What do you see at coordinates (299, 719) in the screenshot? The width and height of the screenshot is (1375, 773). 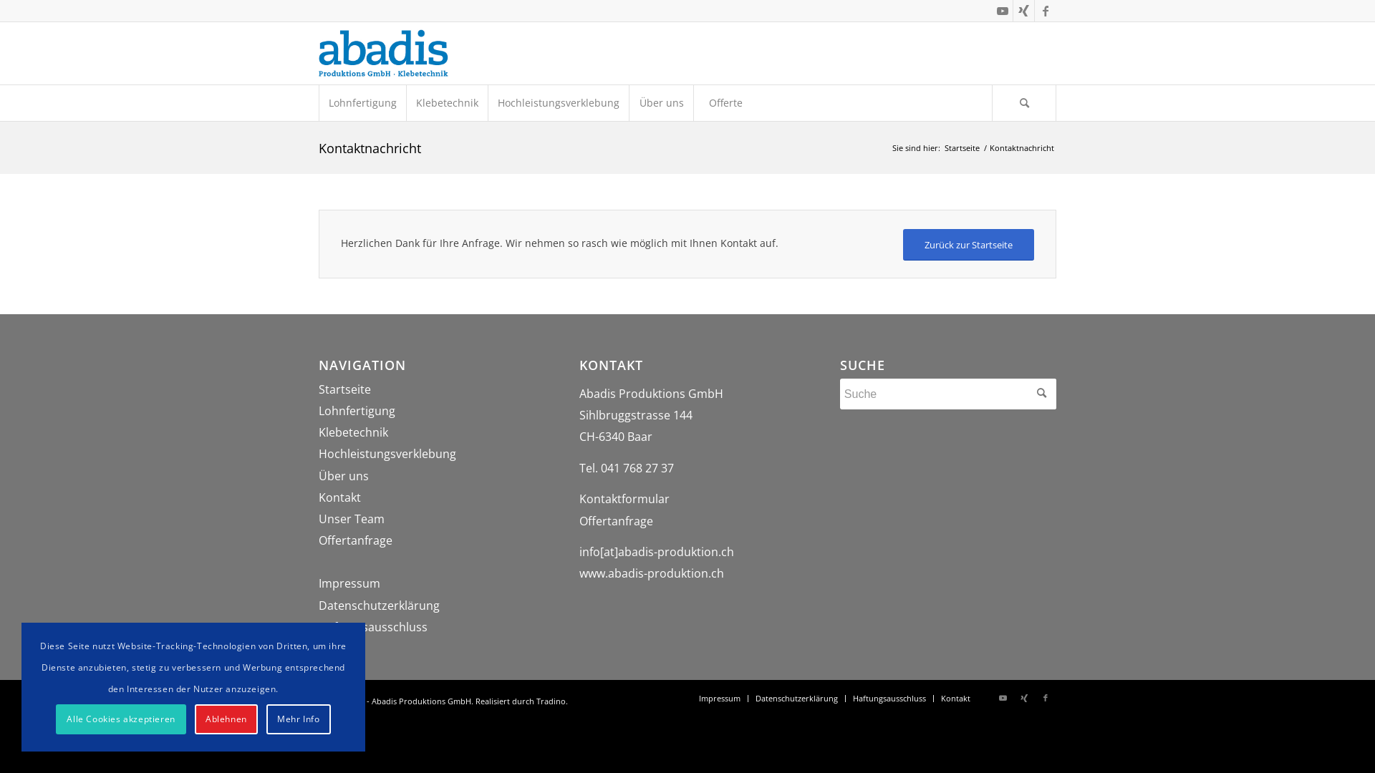 I see `Mehr Info` at bounding box center [299, 719].